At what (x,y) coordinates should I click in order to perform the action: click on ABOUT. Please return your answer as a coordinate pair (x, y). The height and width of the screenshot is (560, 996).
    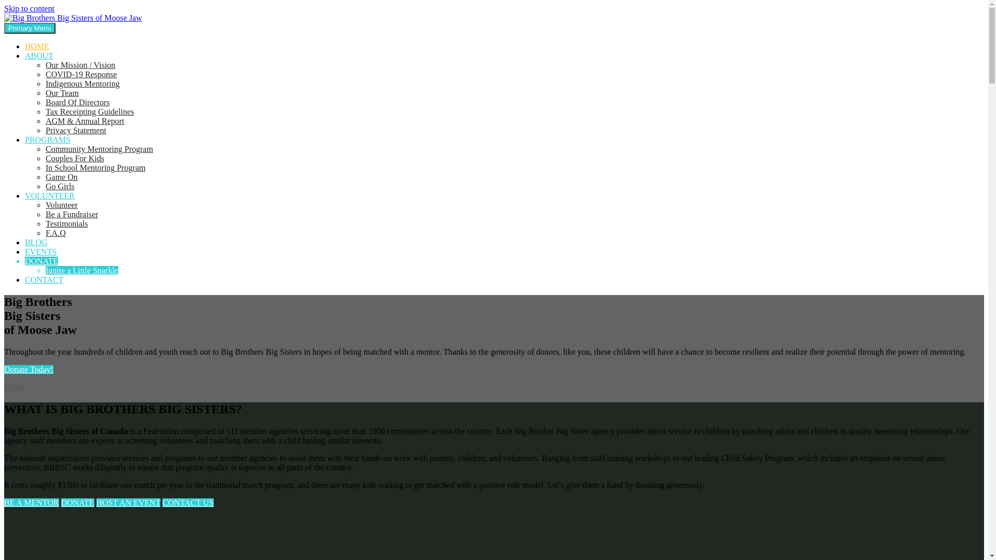
    Looking at the image, I should click on (39, 56).